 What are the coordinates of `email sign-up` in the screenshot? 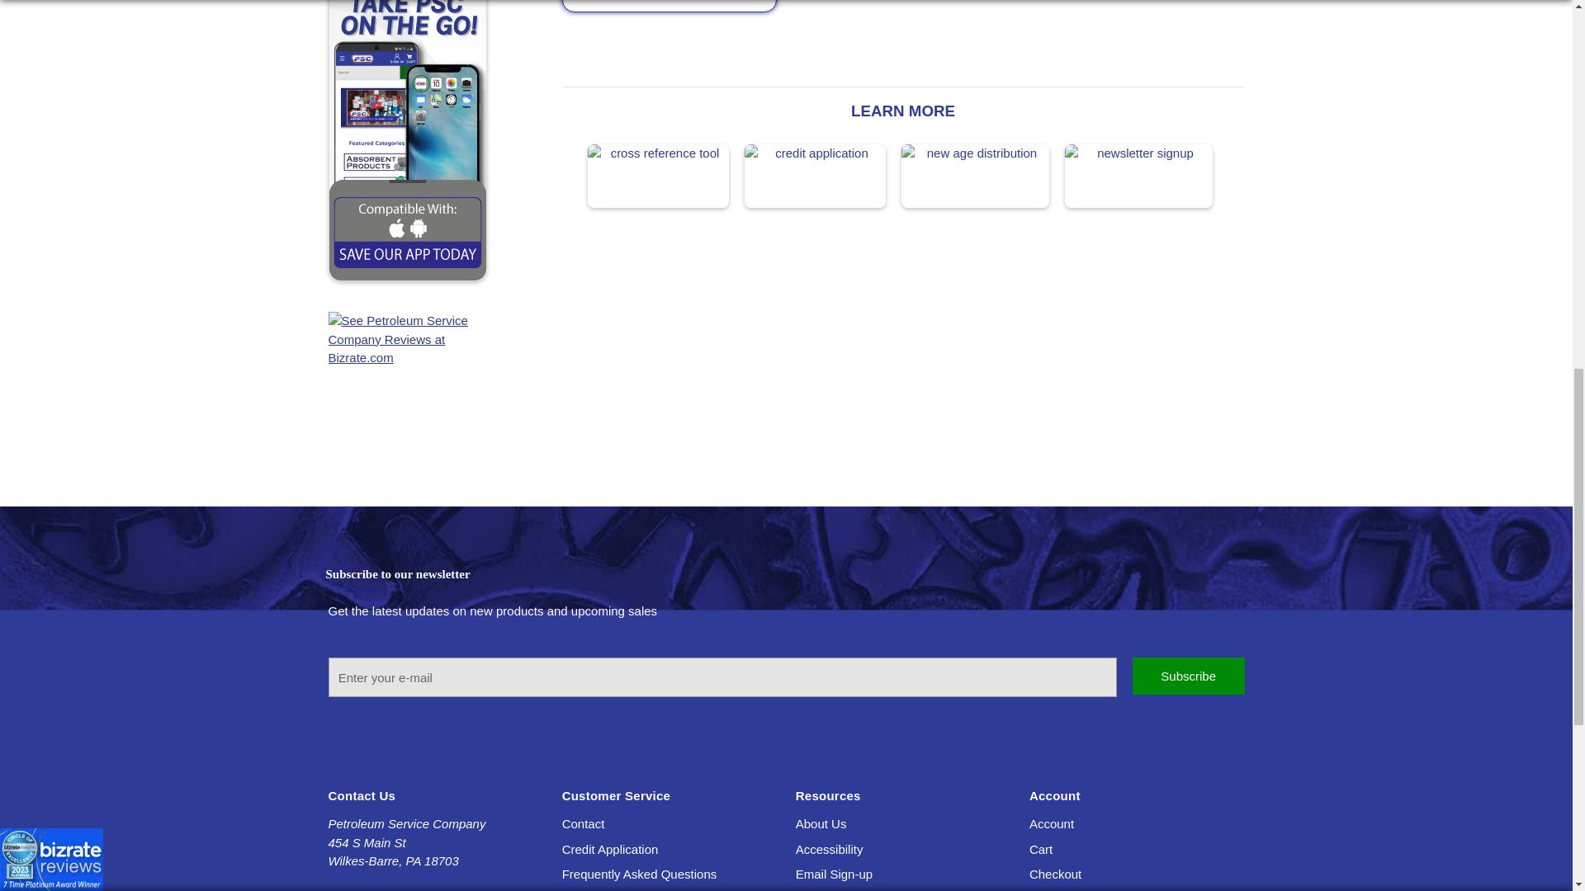 It's located at (834, 874).